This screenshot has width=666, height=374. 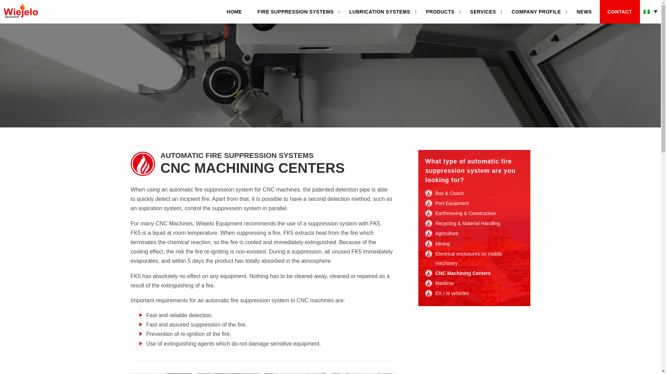 What do you see at coordinates (380, 12) in the screenshot?
I see `LUBRICATION SYSTEMS` at bounding box center [380, 12].